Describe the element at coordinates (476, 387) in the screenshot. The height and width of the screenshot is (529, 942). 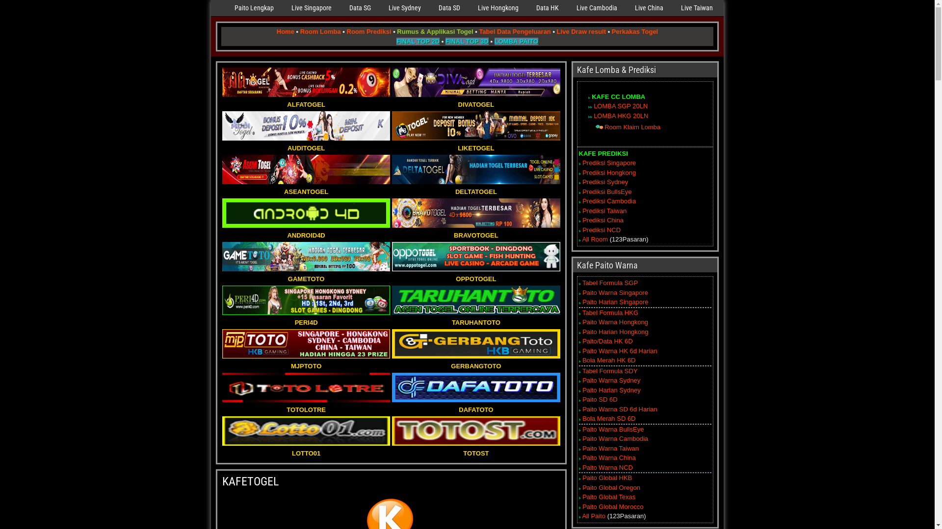
I see `Bandar Judi Online Terpercaya dafaTOTO` at that location.